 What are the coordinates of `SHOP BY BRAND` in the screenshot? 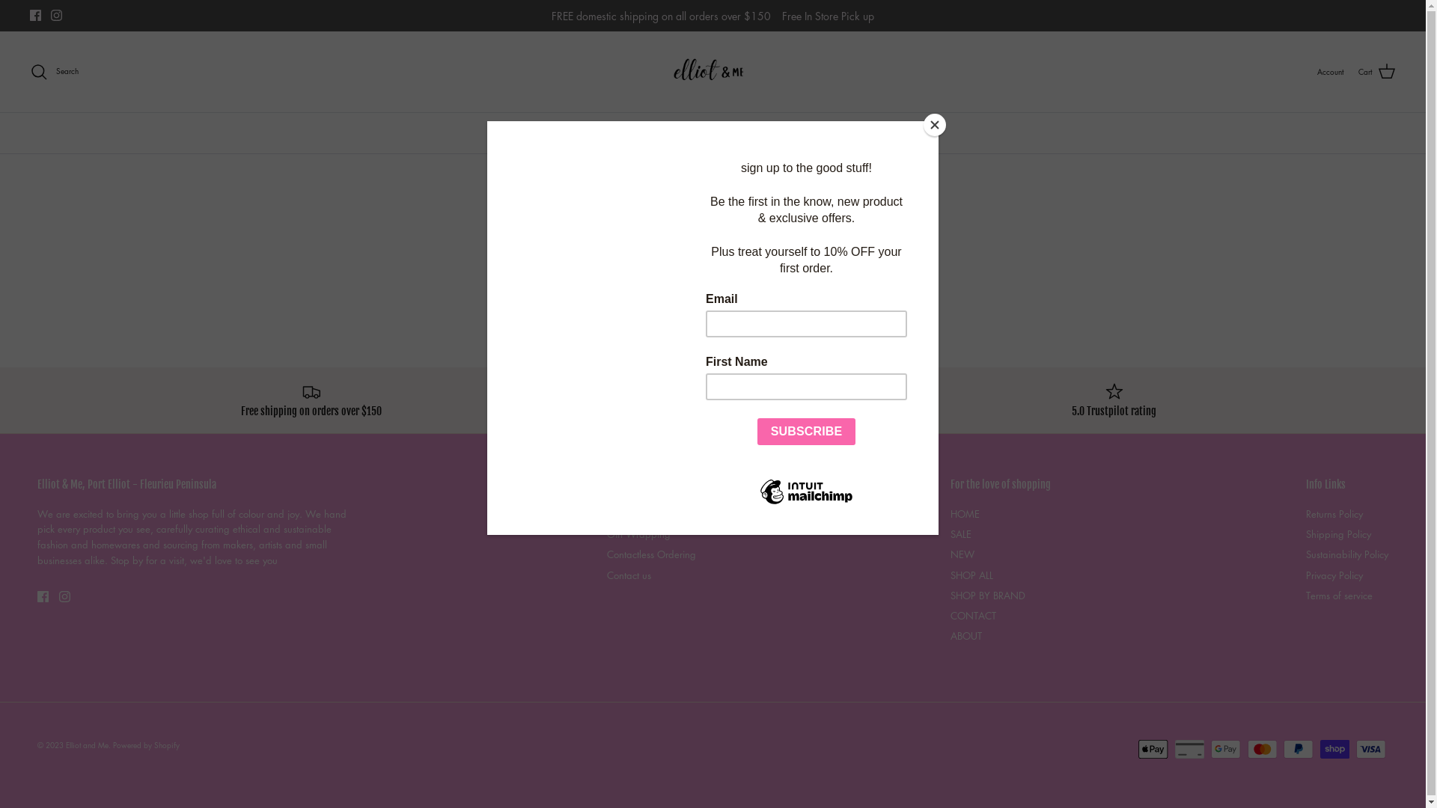 It's located at (760, 133).